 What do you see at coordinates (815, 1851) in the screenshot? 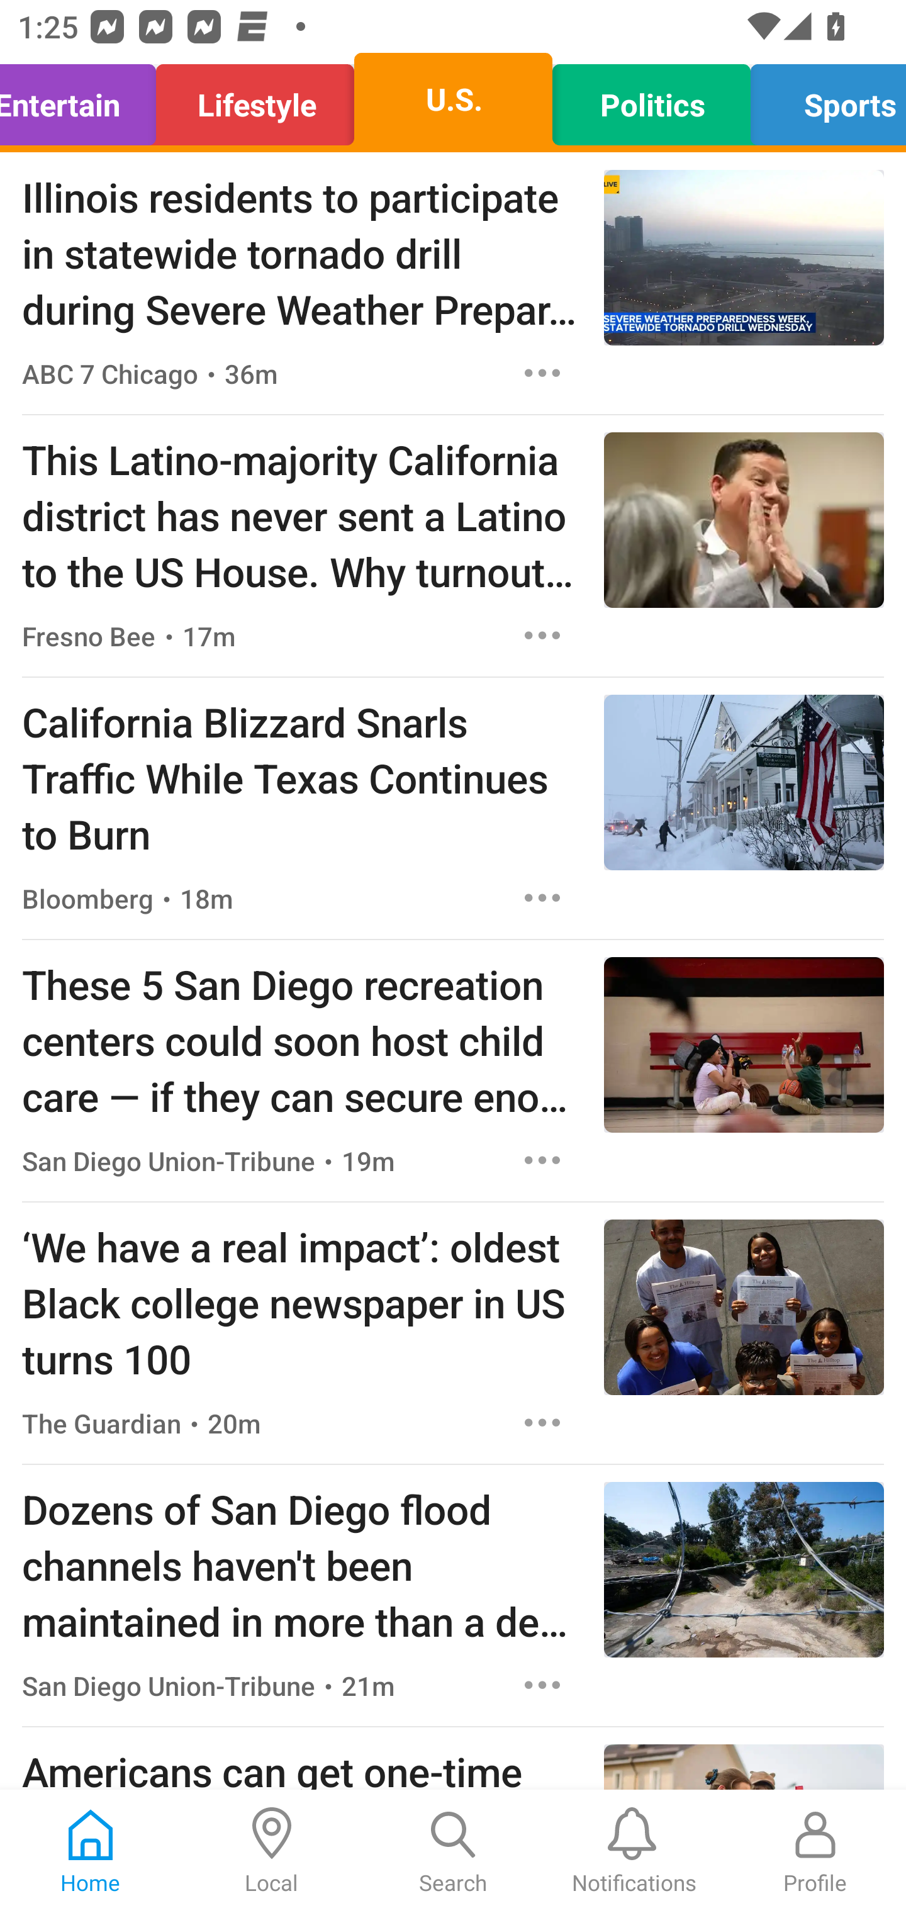
I see `Profile` at bounding box center [815, 1851].